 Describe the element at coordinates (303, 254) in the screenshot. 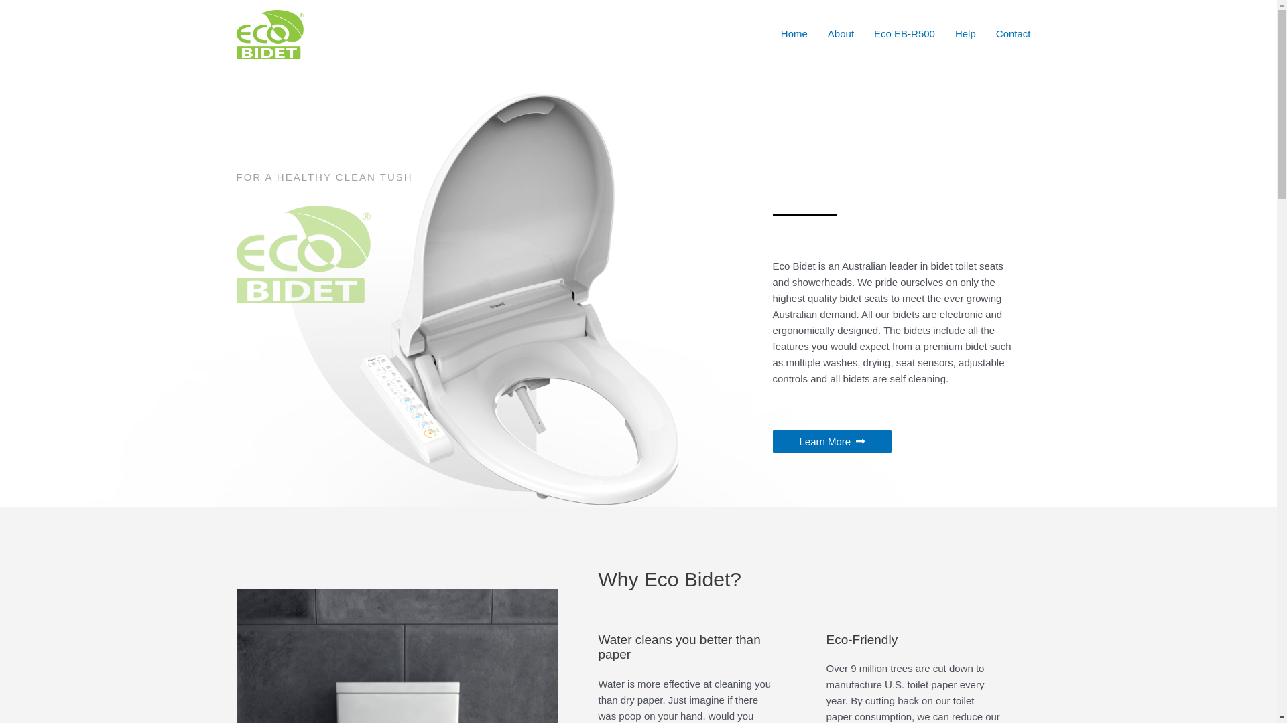

I see `Eco-Bidet-Logo-R-01` at that location.